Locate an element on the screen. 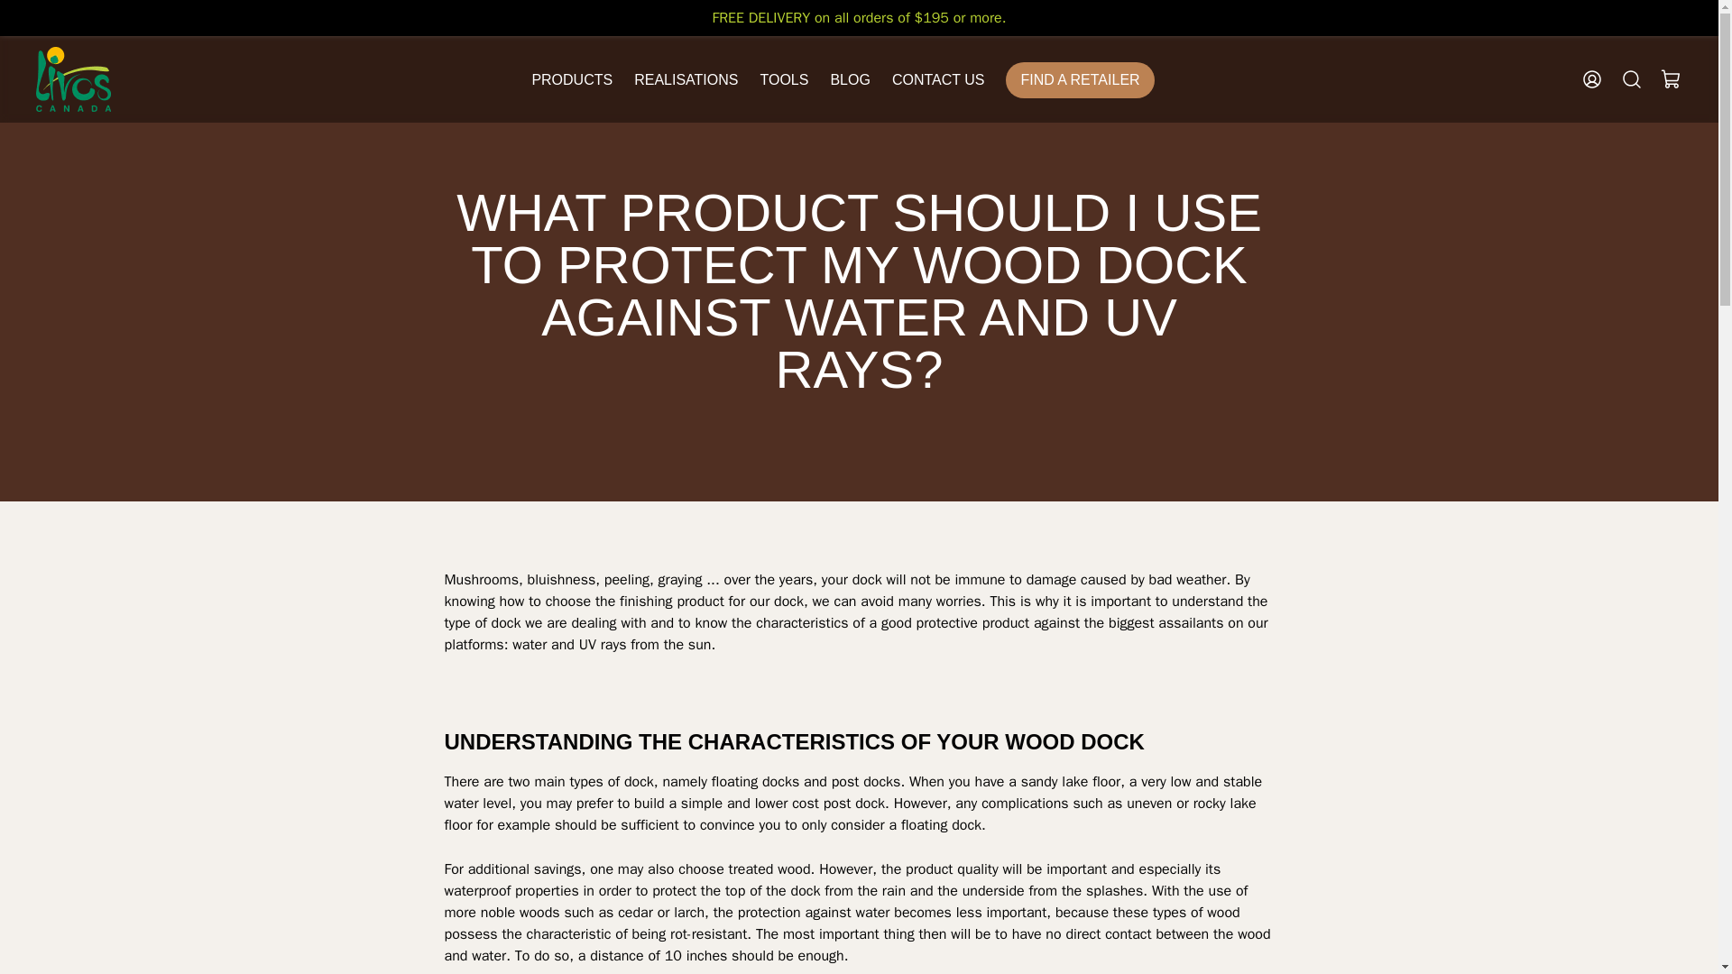 This screenshot has height=974, width=1732. Waxes is located at coordinates (552, 195).